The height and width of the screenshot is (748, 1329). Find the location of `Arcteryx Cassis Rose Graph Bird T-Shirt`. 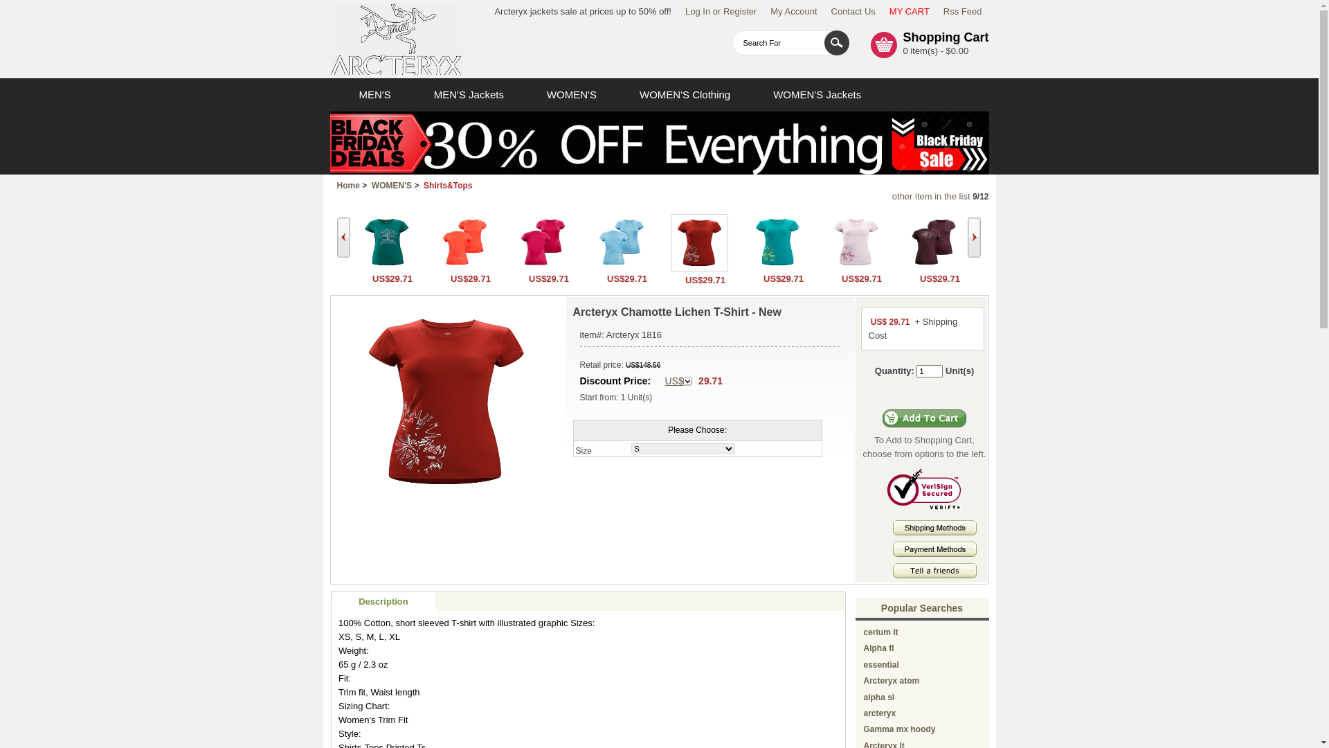

Arcteryx Cassis Rose Graph Bird T-Shirt is located at coordinates (543, 267).